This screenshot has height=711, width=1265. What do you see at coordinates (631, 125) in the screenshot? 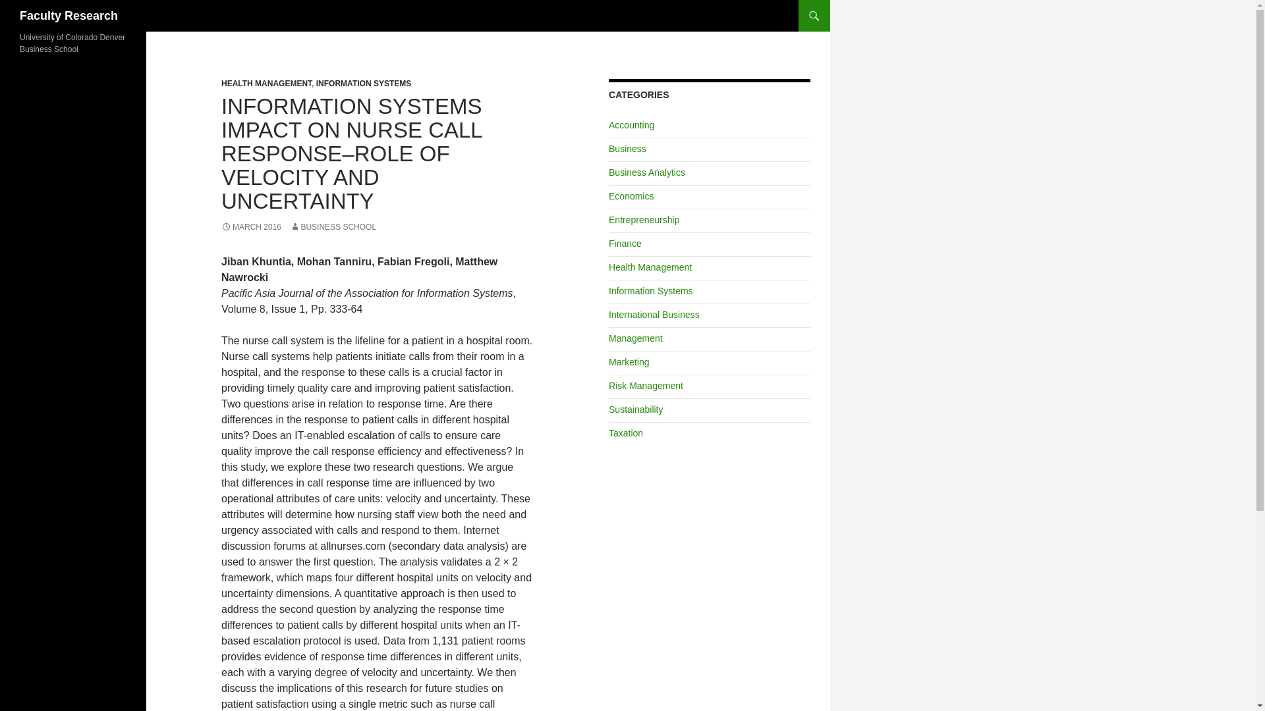
I see `Accounting` at bounding box center [631, 125].